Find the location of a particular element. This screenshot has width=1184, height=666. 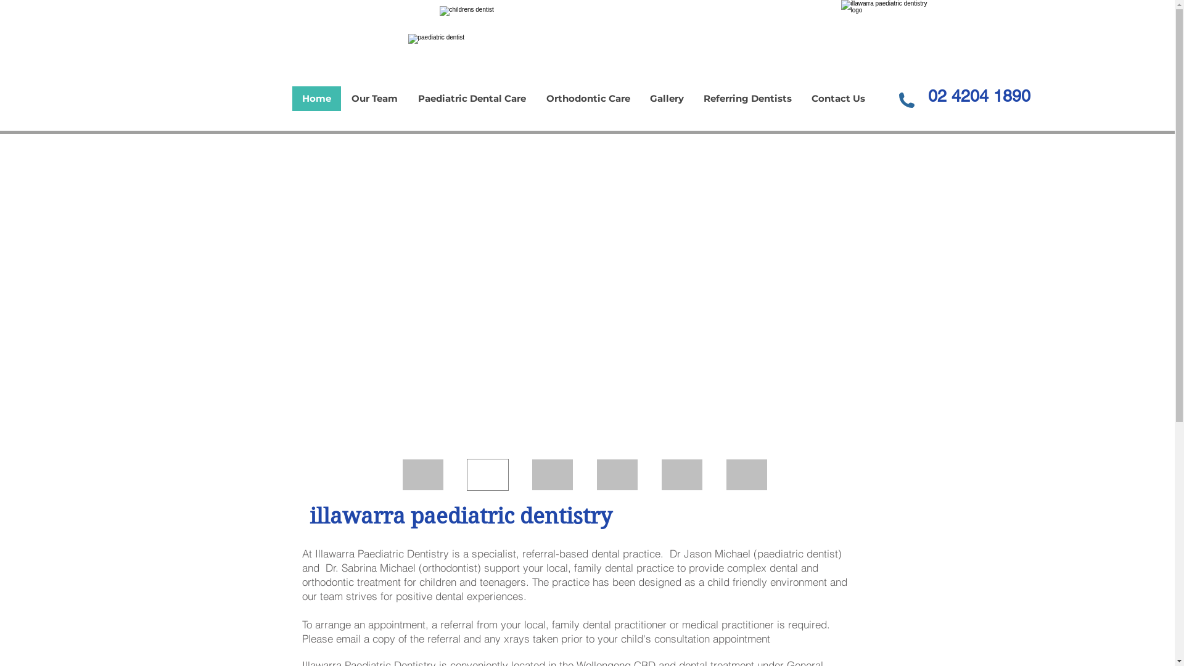

Our Team is located at coordinates (374, 99).